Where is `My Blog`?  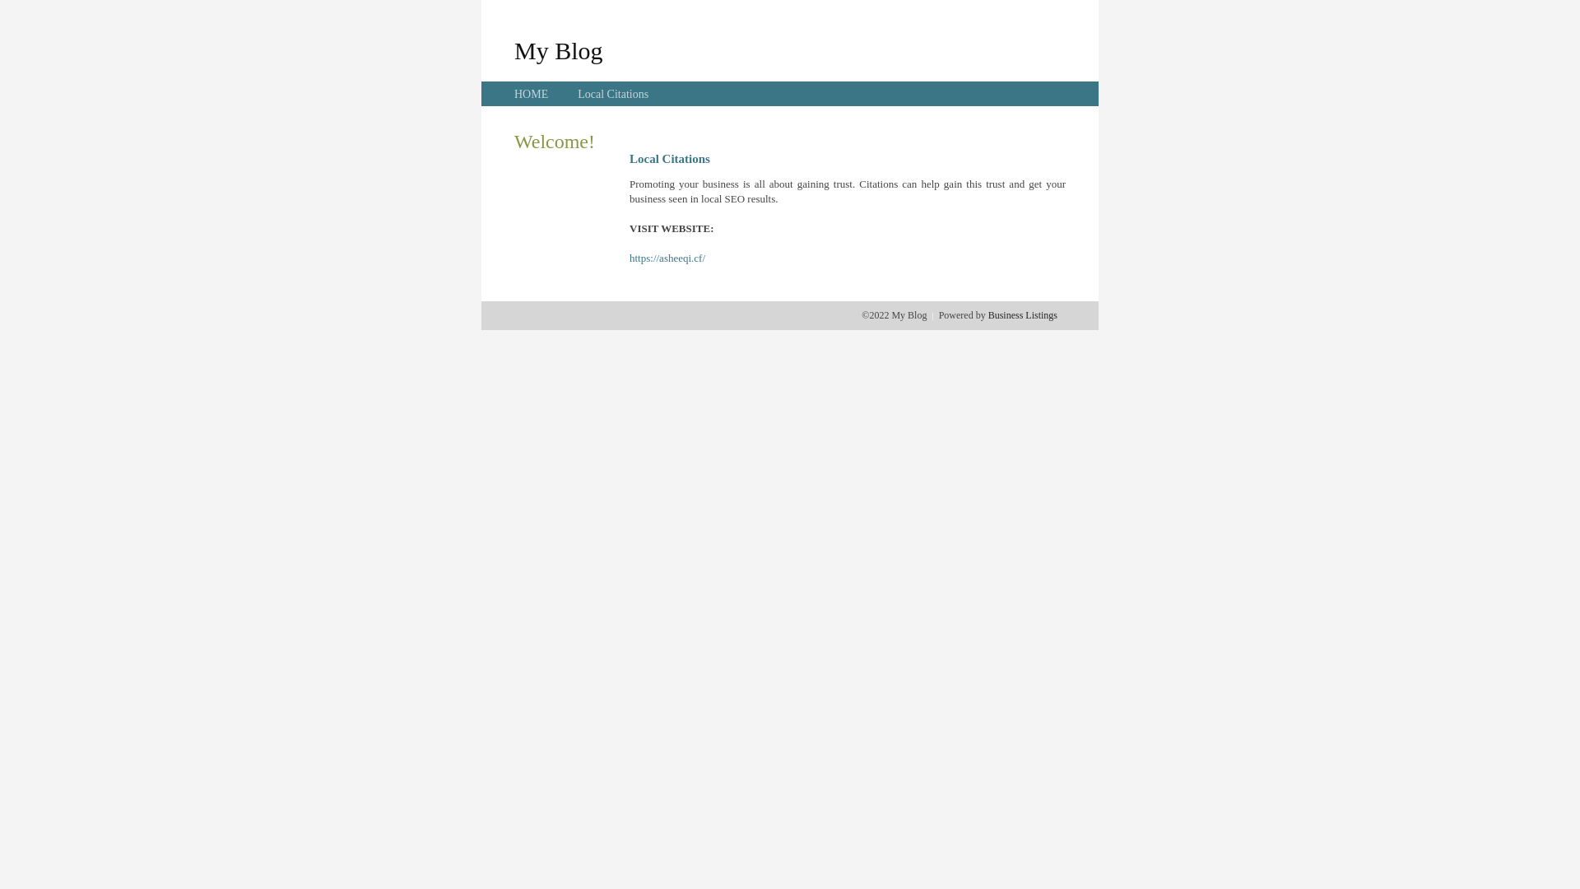
My Blog is located at coordinates (559, 50).